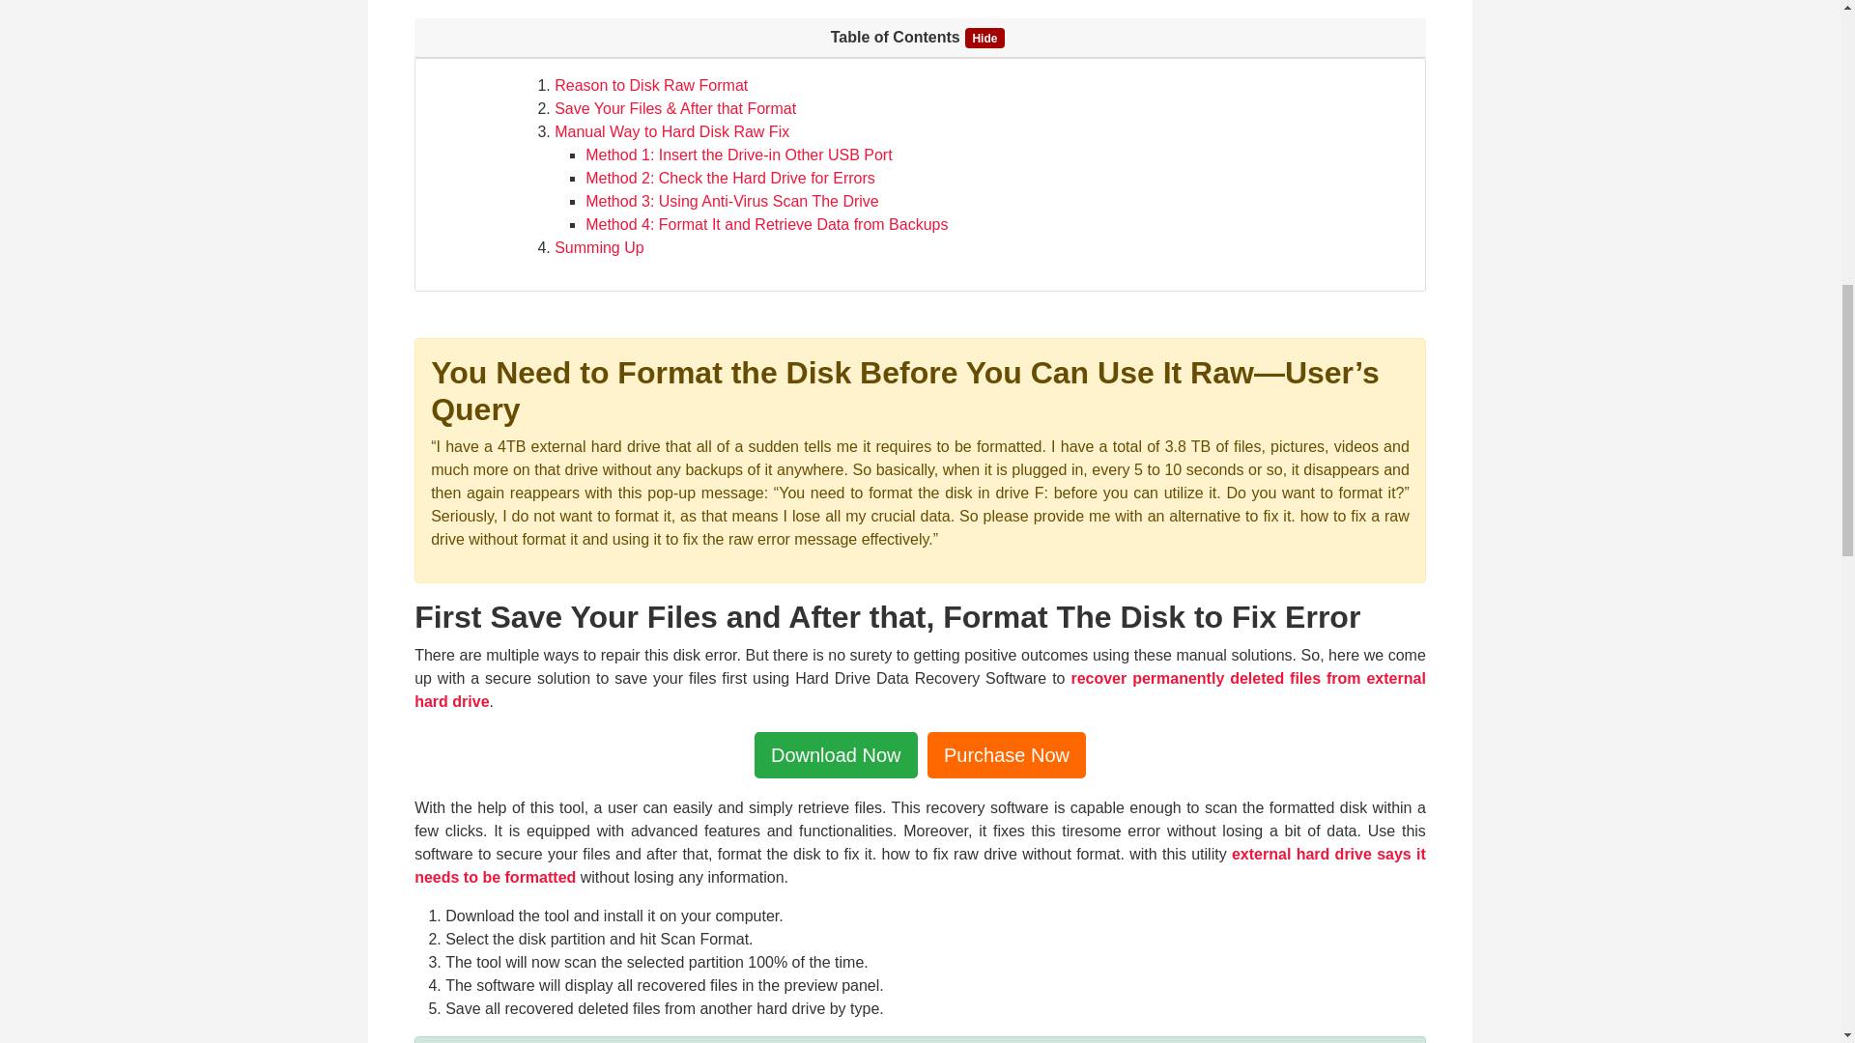  What do you see at coordinates (651, 85) in the screenshot?
I see `Reason to Disk Raw Format` at bounding box center [651, 85].